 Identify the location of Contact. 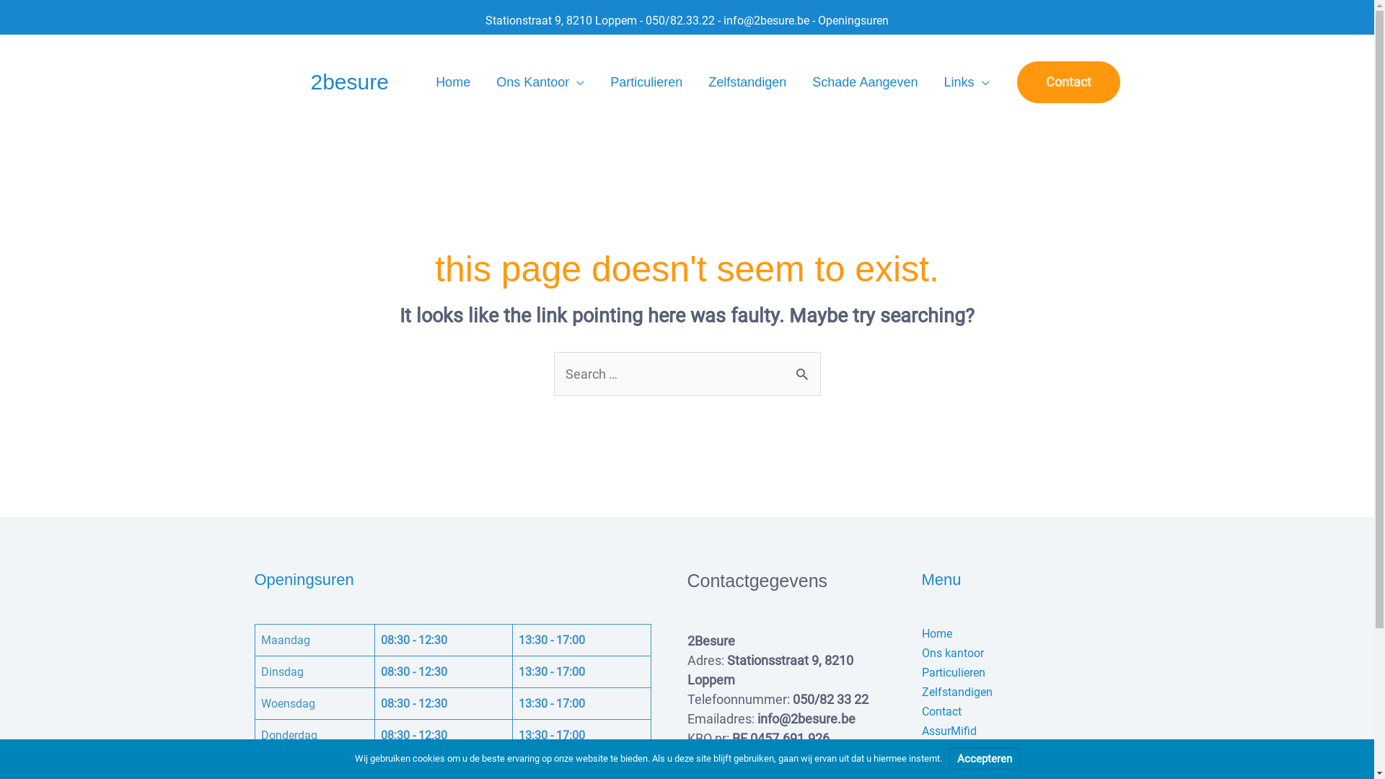
(942, 711).